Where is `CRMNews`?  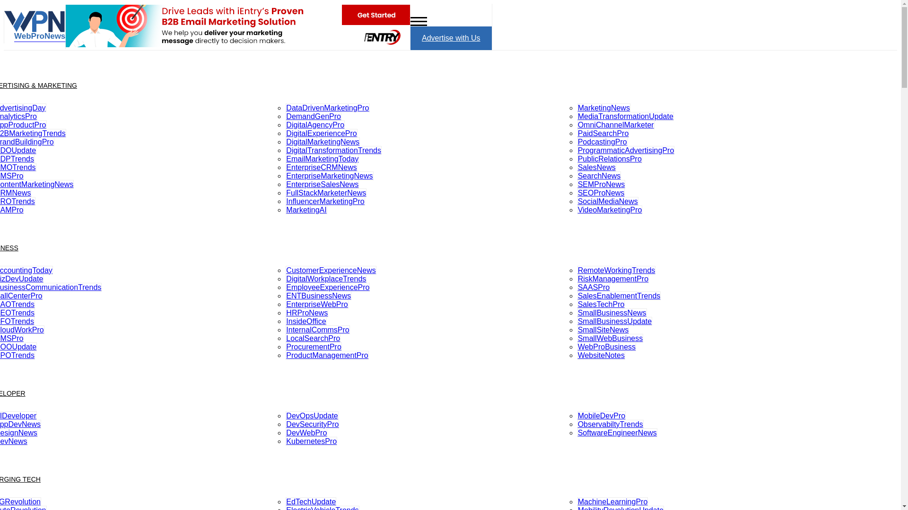 CRMNews is located at coordinates (15, 193).